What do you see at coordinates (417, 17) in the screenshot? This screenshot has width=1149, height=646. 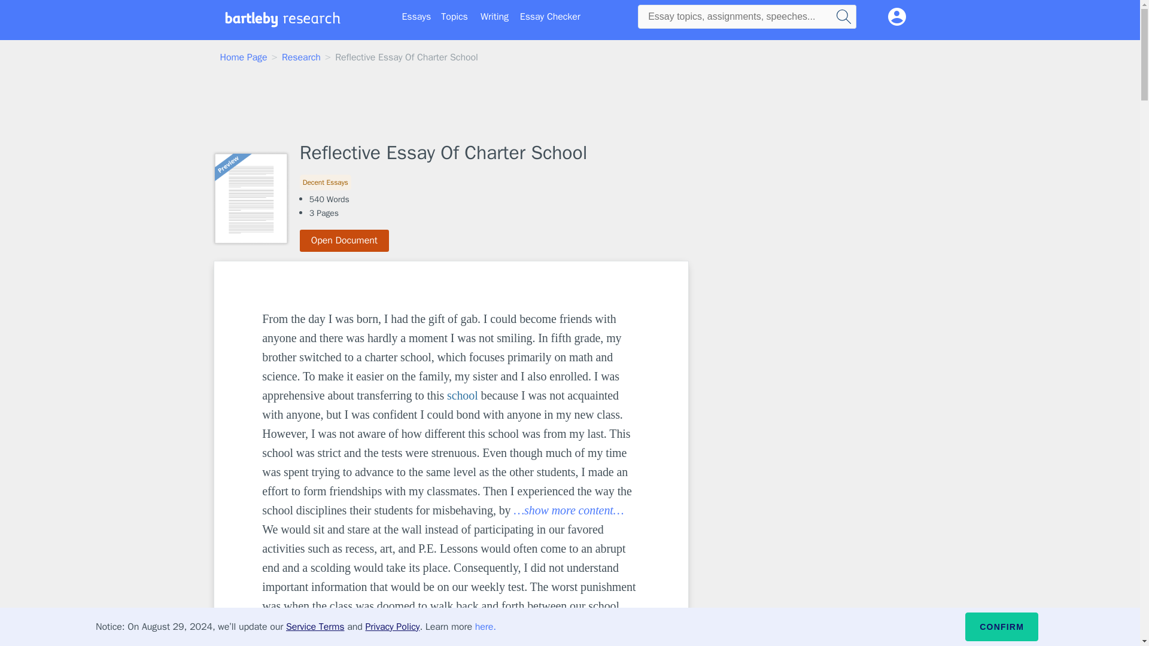 I see `Essays` at bounding box center [417, 17].